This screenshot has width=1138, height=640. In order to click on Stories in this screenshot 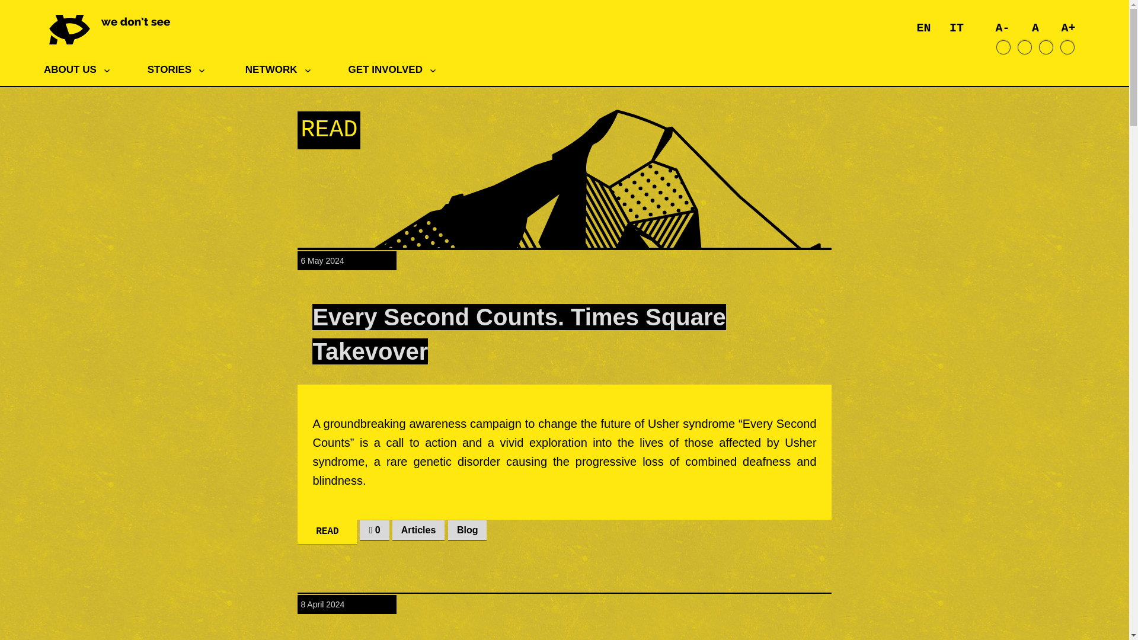, I will do `click(181, 70)`.